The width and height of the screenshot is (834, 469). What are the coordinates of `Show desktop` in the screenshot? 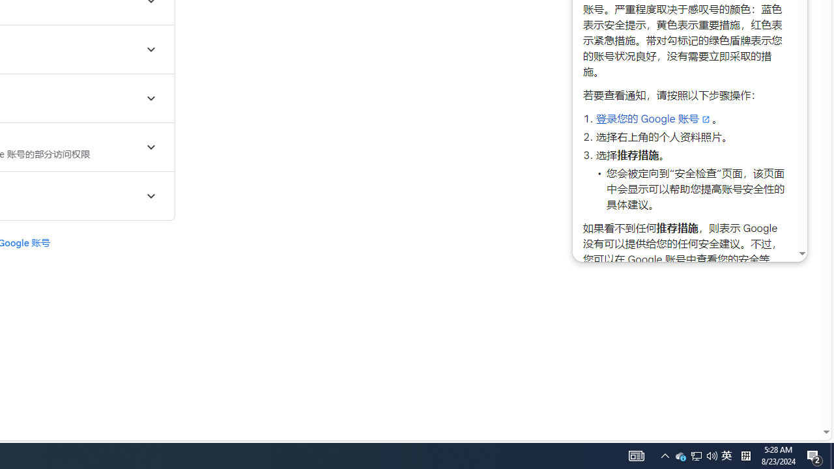 It's located at (665, 456).